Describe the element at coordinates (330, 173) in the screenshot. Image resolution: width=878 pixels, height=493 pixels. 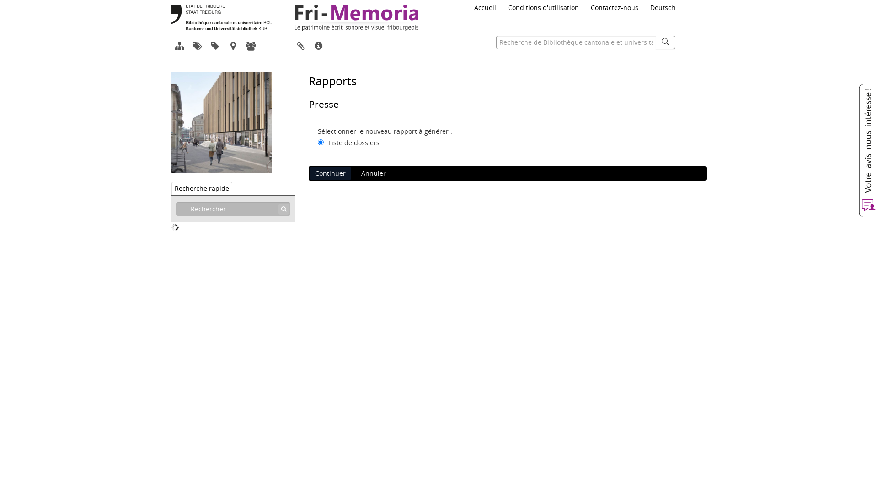
I see `Continuer` at that location.